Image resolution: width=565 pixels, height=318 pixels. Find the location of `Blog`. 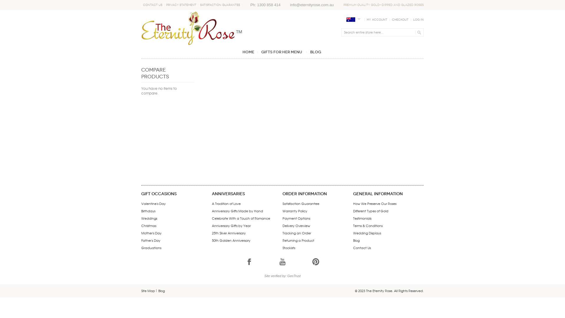

Blog is located at coordinates (356, 240).